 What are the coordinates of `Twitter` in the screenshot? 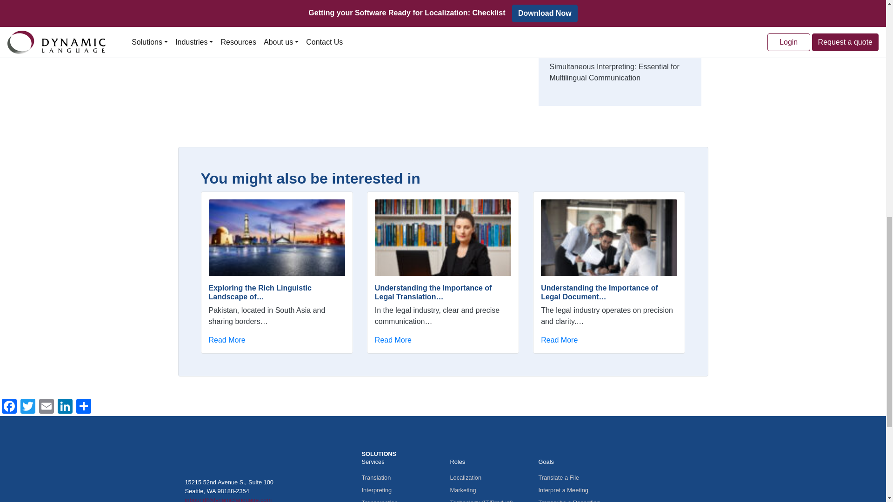 It's located at (28, 407).